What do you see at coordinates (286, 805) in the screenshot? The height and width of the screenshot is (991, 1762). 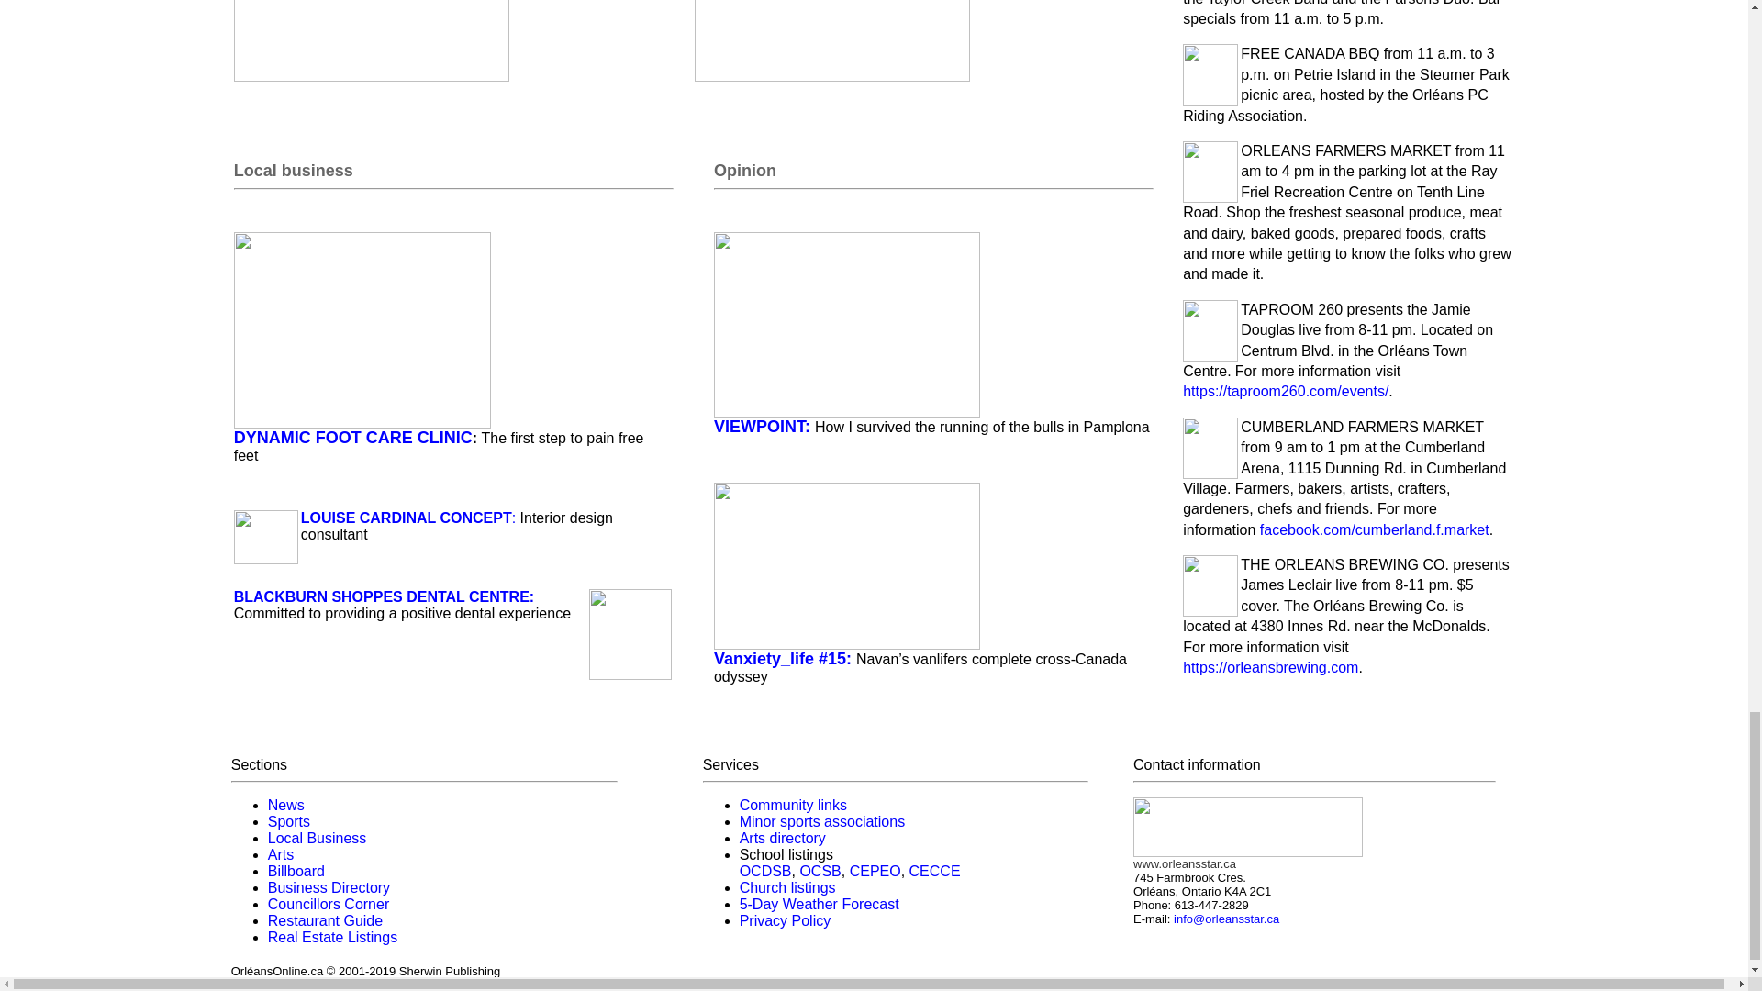 I see `News` at bounding box center [286, 805].